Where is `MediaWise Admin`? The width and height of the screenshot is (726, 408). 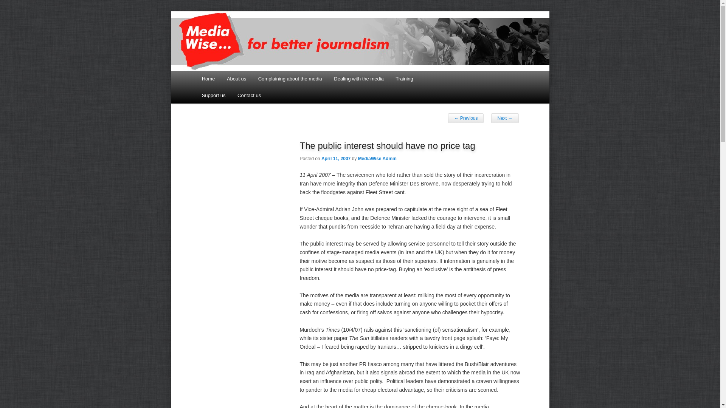 MediaWise Admin is located at coordinates (377, 158).